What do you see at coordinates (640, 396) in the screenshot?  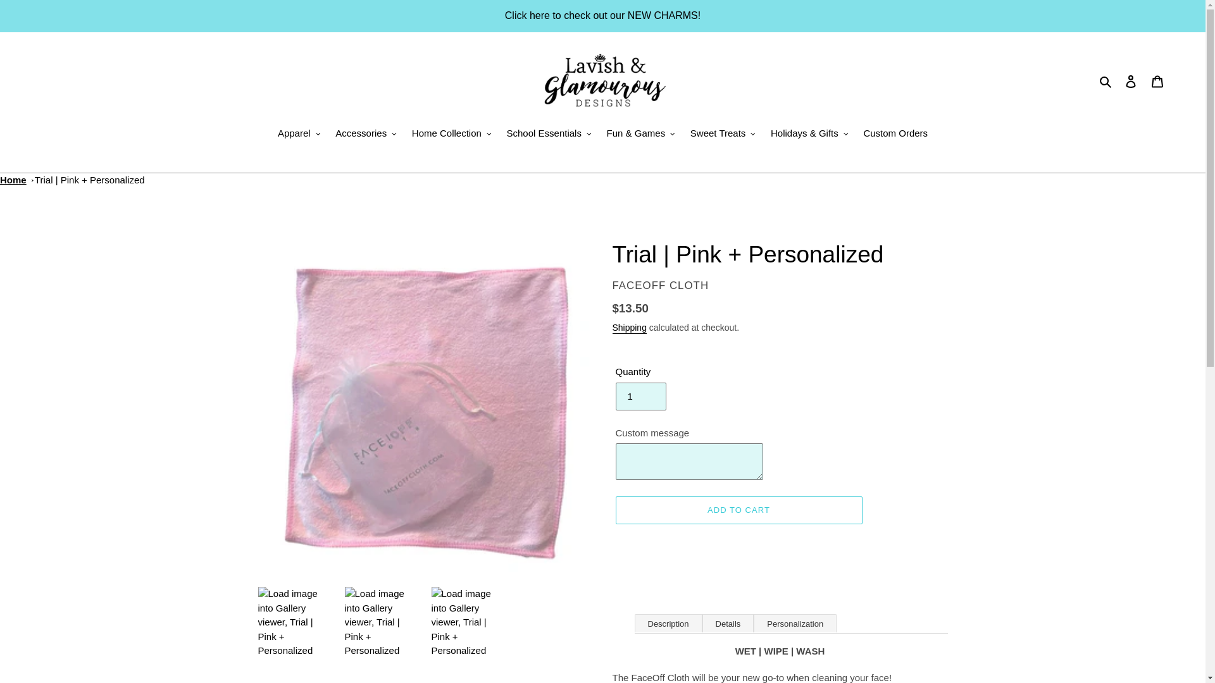 I see `1` at bounding box center [640, 396].